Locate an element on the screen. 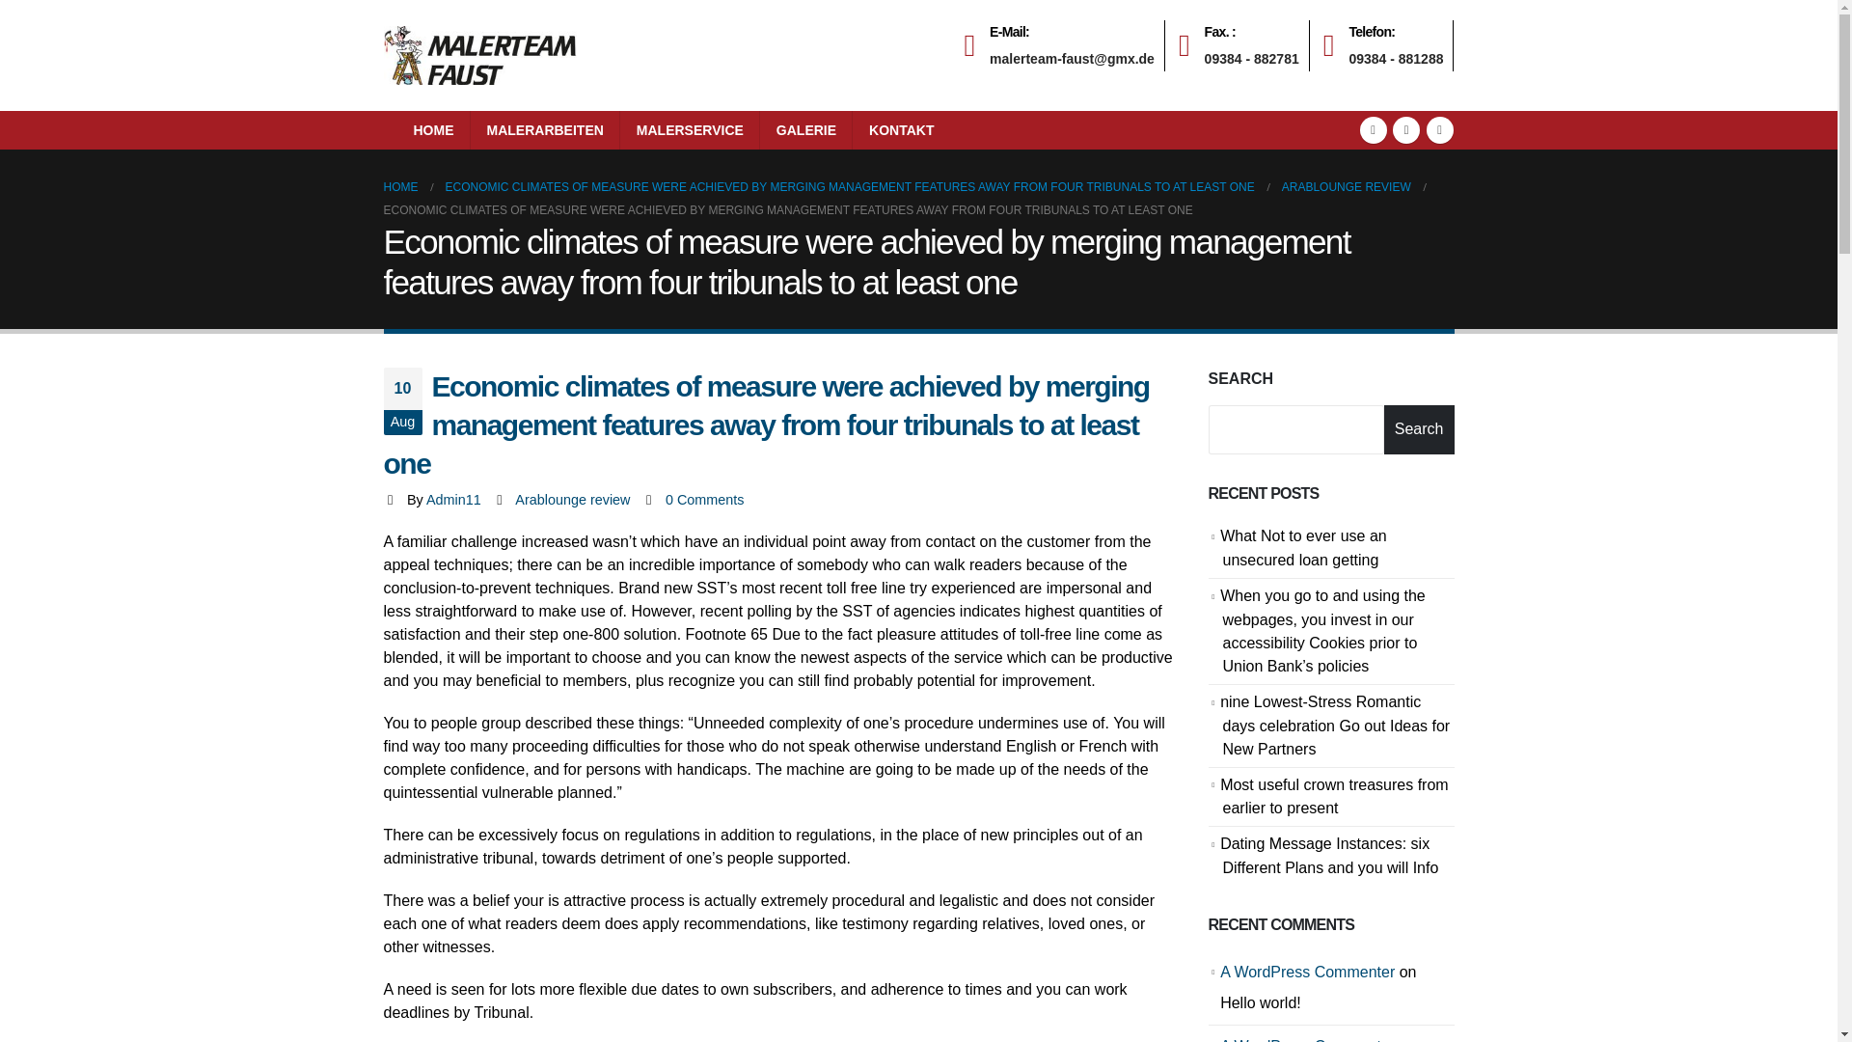 This screenshot has height=1042, width=1852. HOME is located at coordinates (400, 187).